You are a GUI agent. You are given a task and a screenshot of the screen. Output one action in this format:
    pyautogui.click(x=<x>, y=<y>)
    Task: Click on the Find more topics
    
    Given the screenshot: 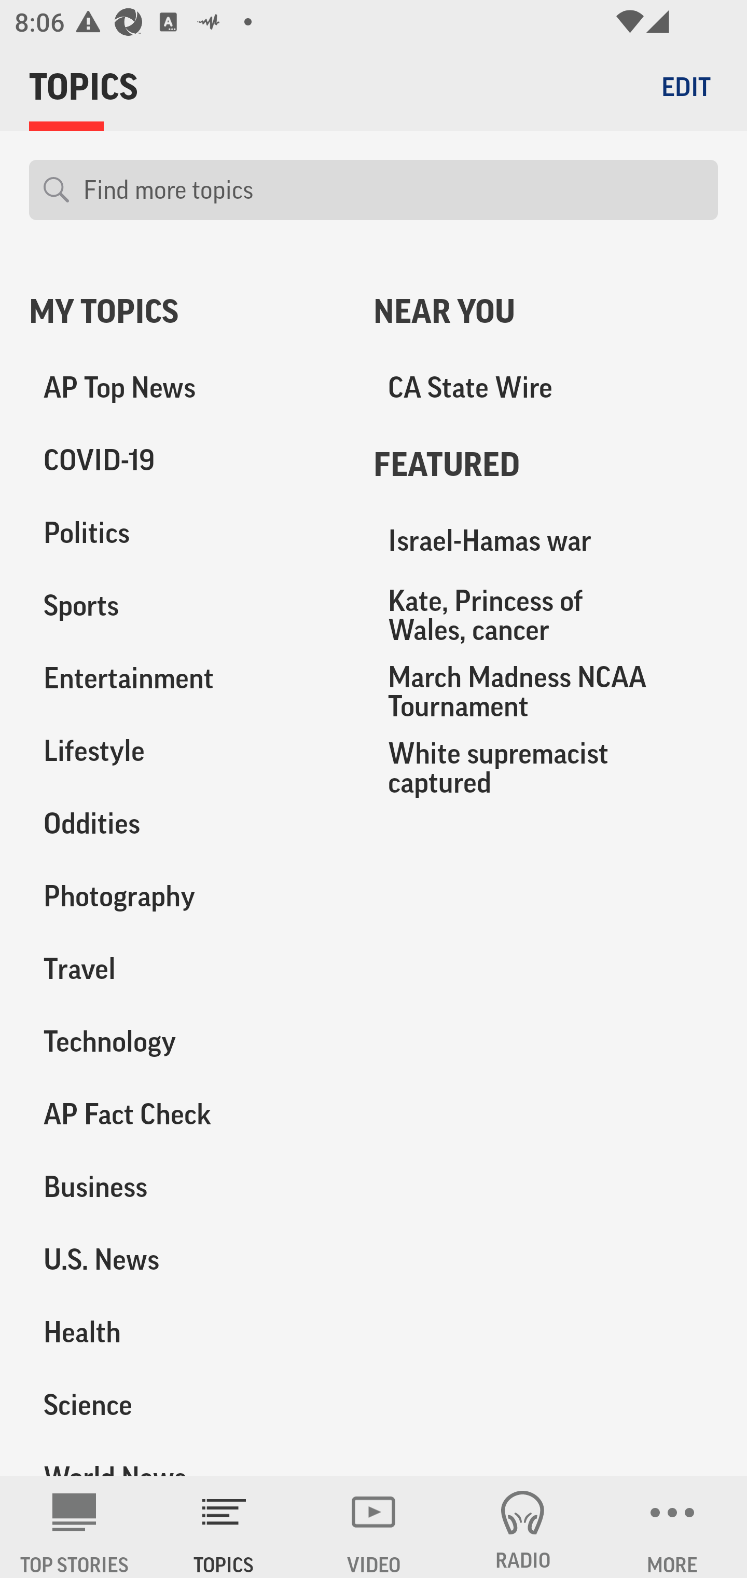 What is the action you would take?
    pyautogui.click(x=393, y=190)
    